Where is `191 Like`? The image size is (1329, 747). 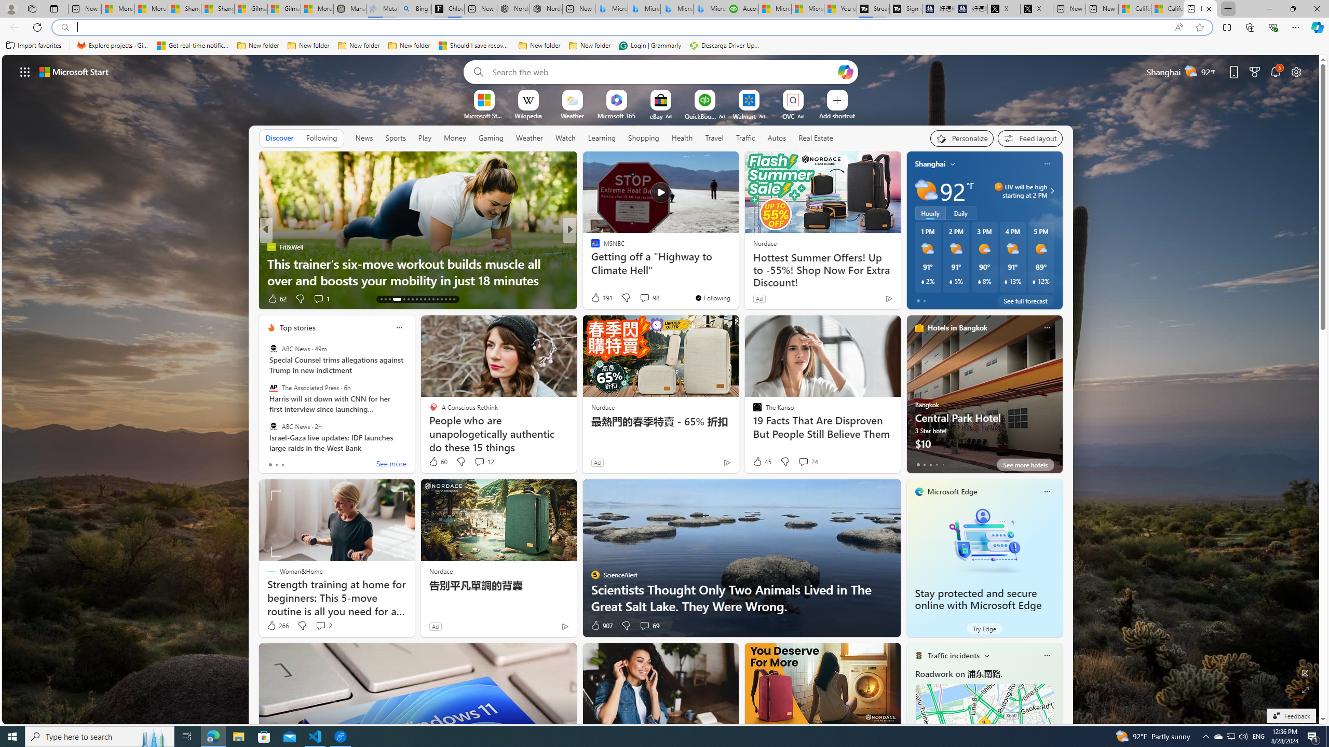 191 Like is located at coordinates (601, 298).